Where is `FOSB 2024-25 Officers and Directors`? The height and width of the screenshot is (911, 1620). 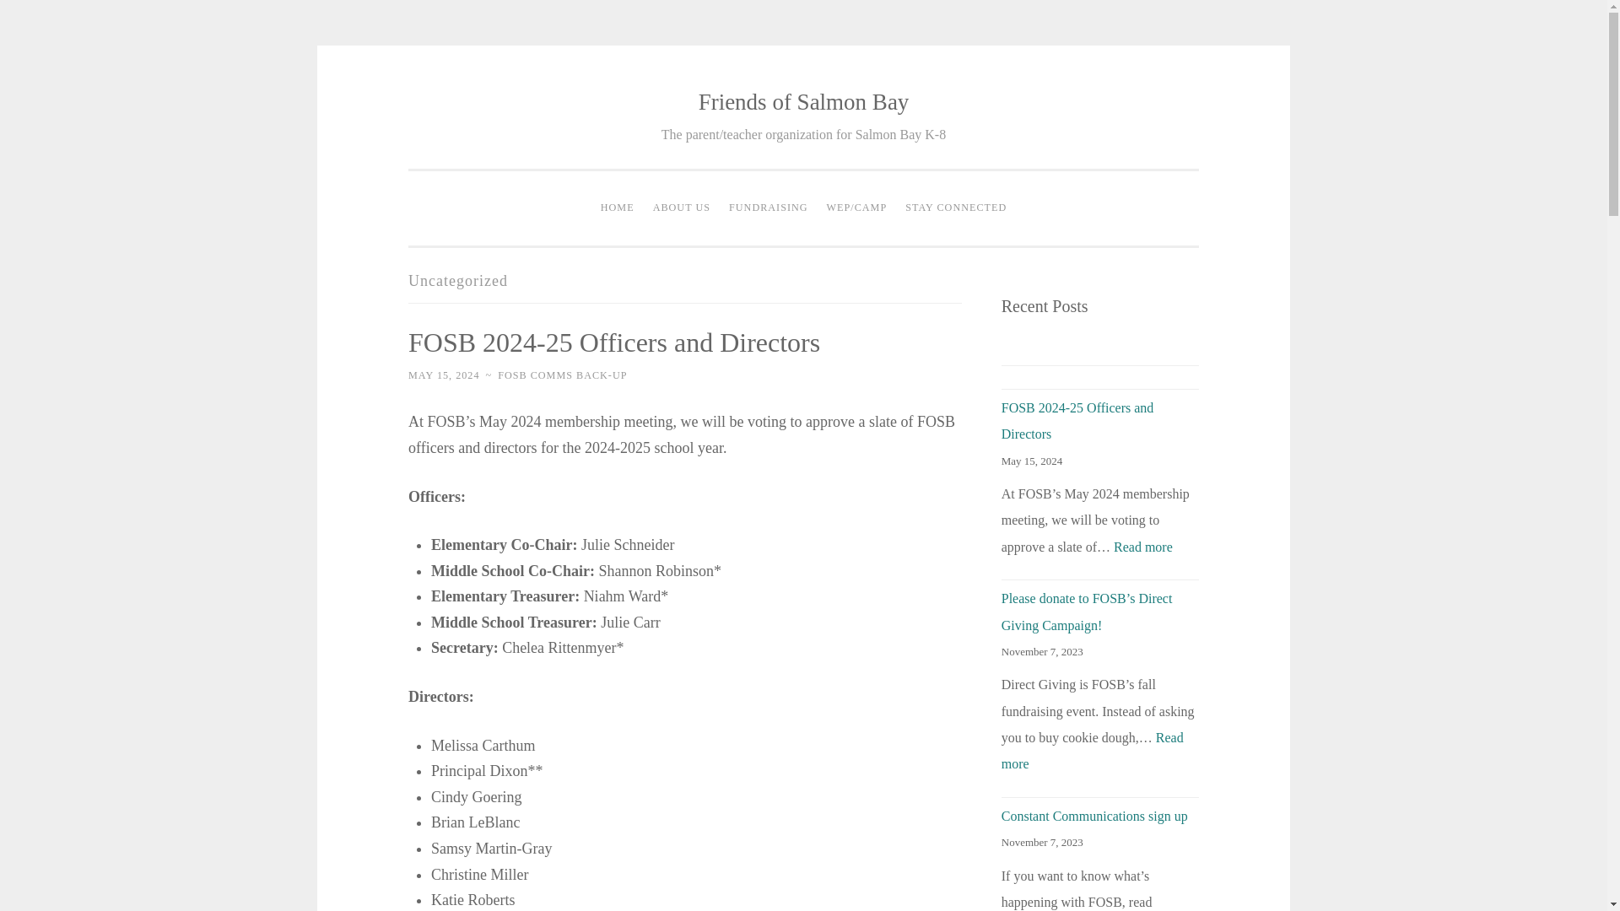
FOSB 2024-25 Officers and Directors is located at coordinates (613, 342).